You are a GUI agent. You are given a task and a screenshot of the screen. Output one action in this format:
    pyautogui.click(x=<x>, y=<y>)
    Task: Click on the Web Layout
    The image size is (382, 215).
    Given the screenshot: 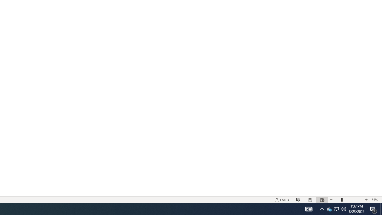 What is the action you would take?
    pyautogui.click(x=322, y=199)
    